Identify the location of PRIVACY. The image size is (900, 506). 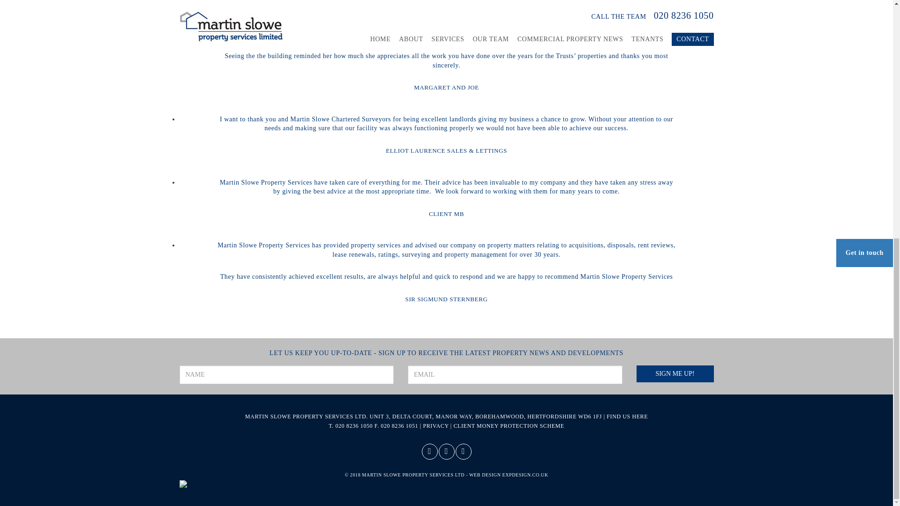
(435, 425).